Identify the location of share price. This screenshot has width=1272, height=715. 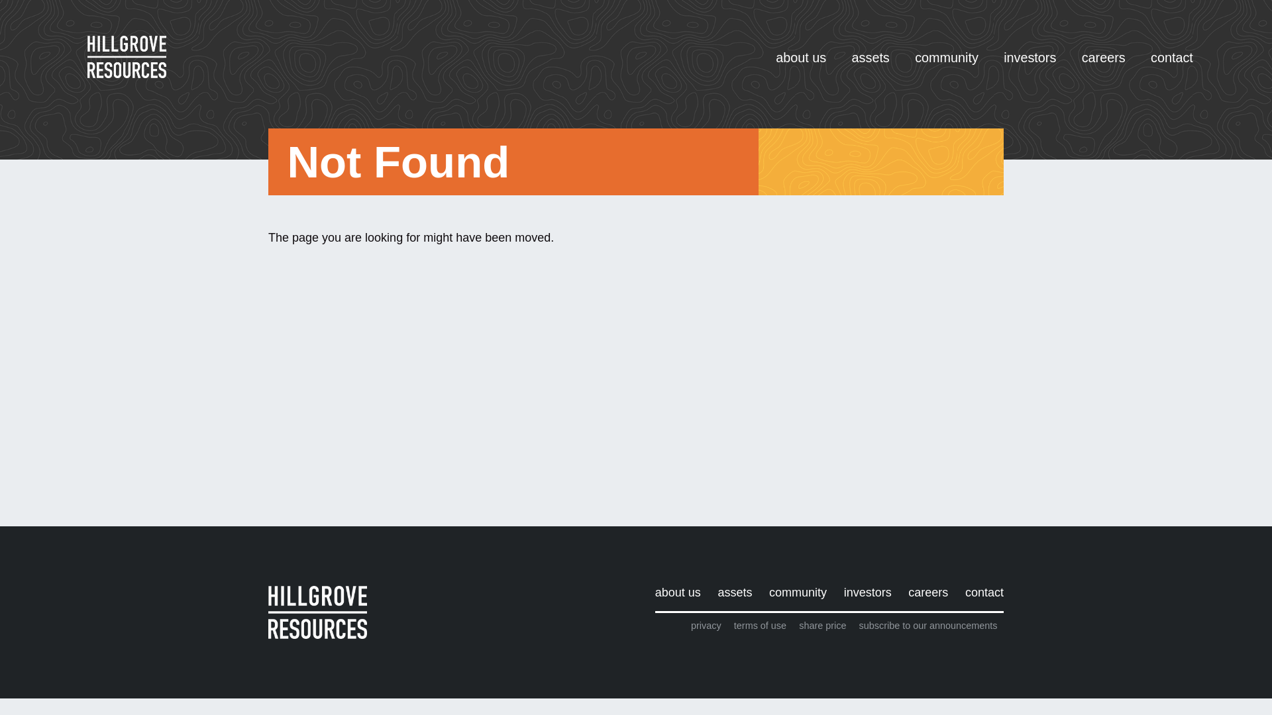
(823, 626).